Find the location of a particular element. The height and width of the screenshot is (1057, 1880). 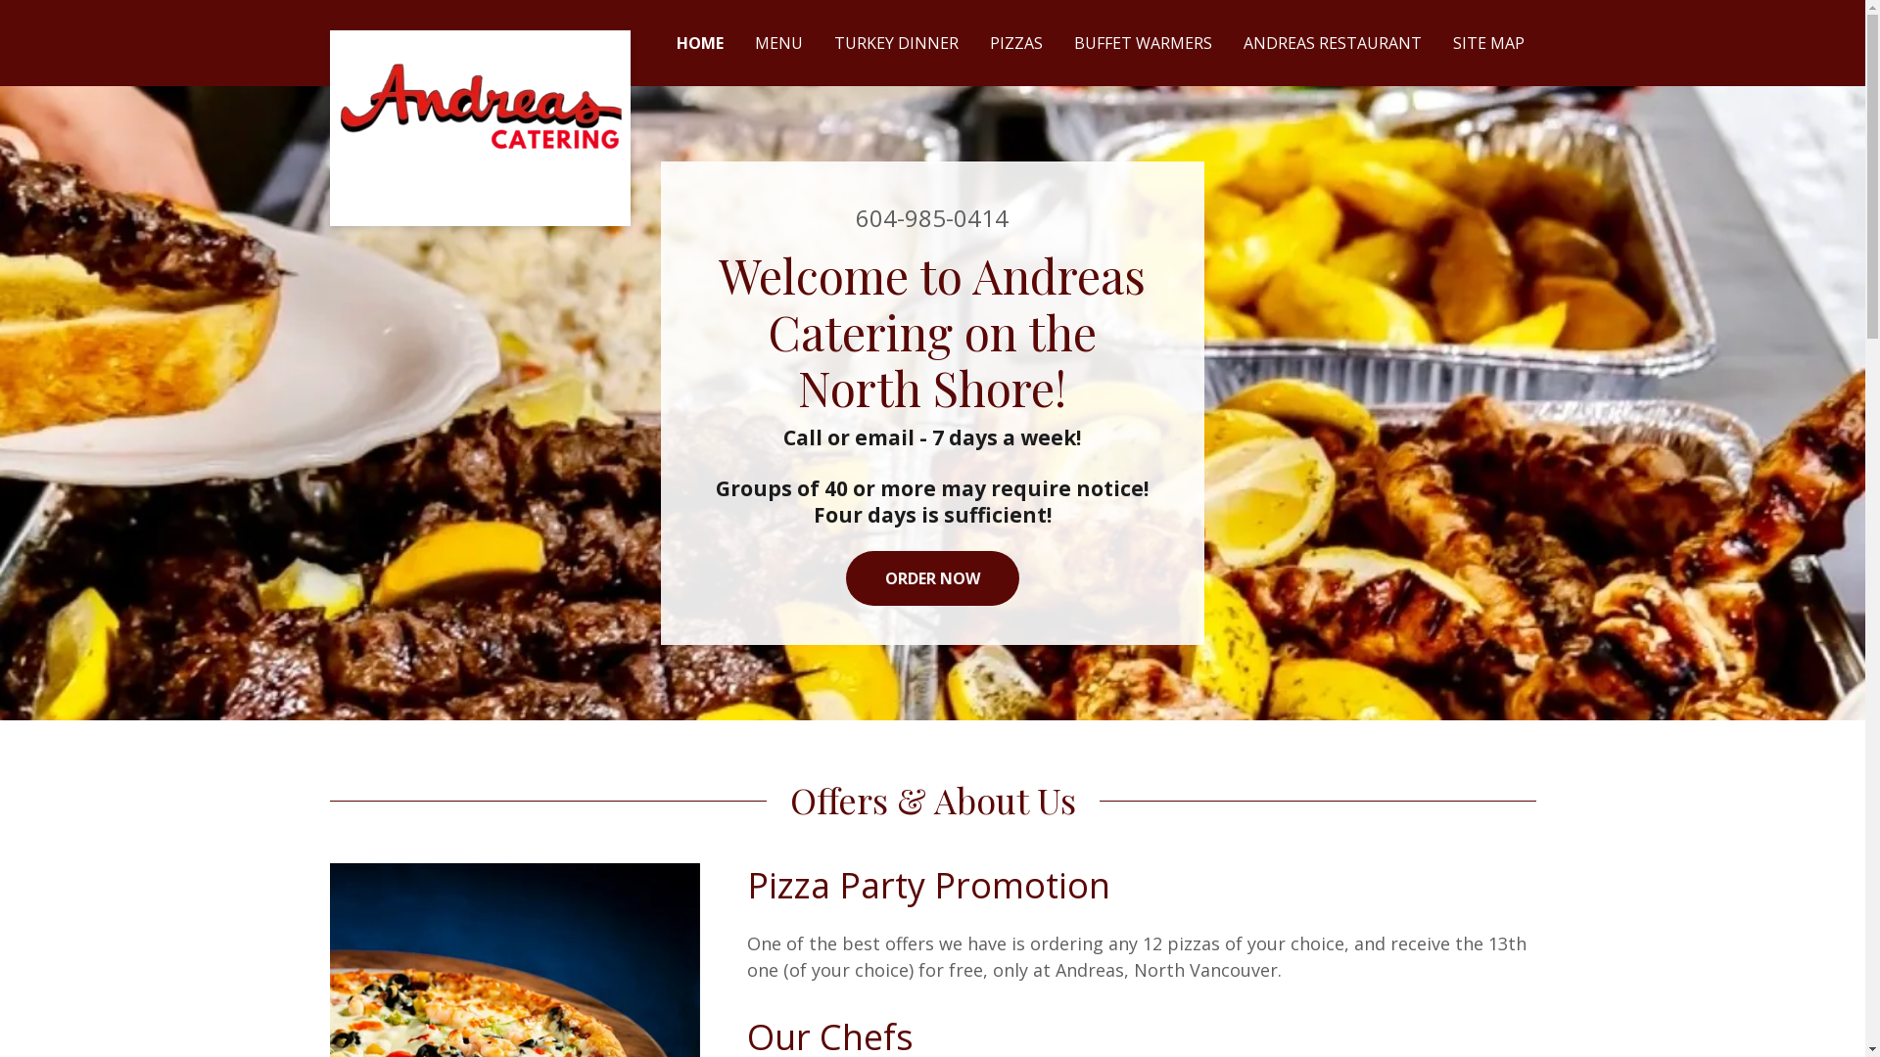

MENU is located at coordinates (777, 43).